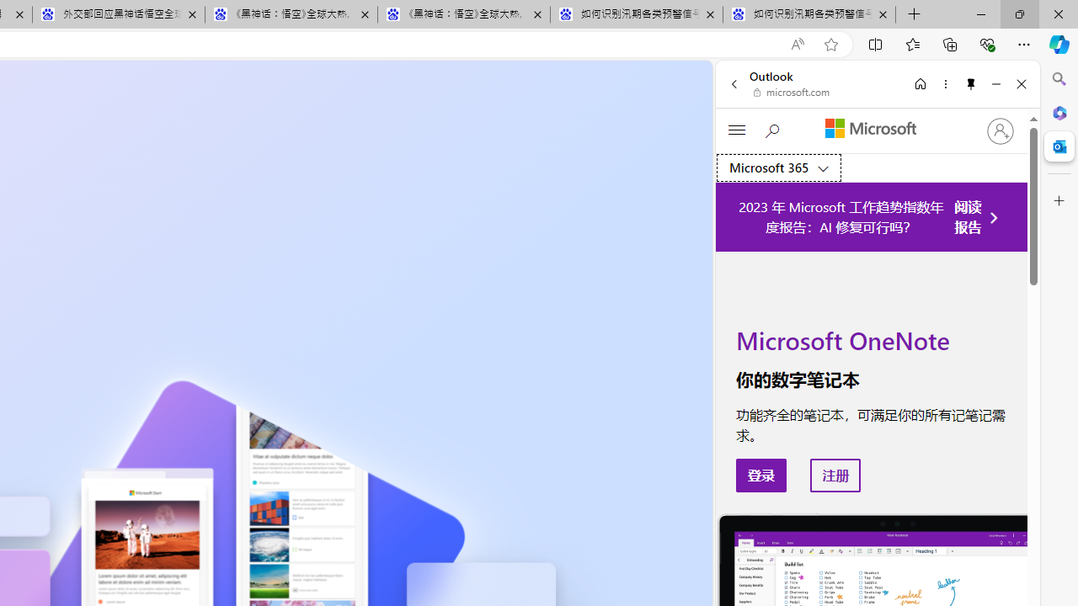 Image resolution: width=1078 pixels, height=606 pixels. I want to click on Home, so click(921, 83).